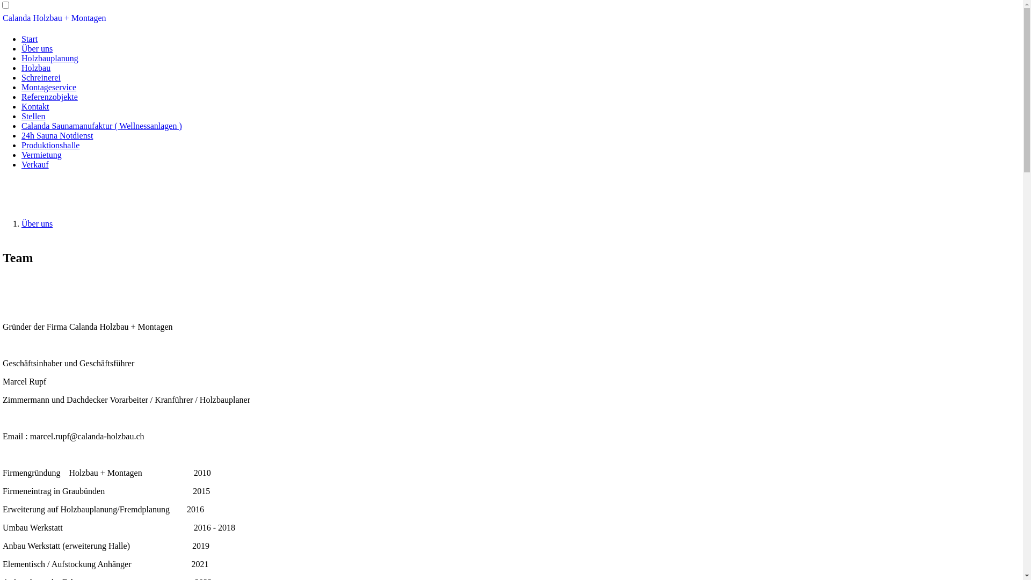 The width and height of the screenshot is (1031, 580). What do you see at coordinates (42, 155) in the screenshot?
I see `Vermietung` at bounding box center [42, 155].